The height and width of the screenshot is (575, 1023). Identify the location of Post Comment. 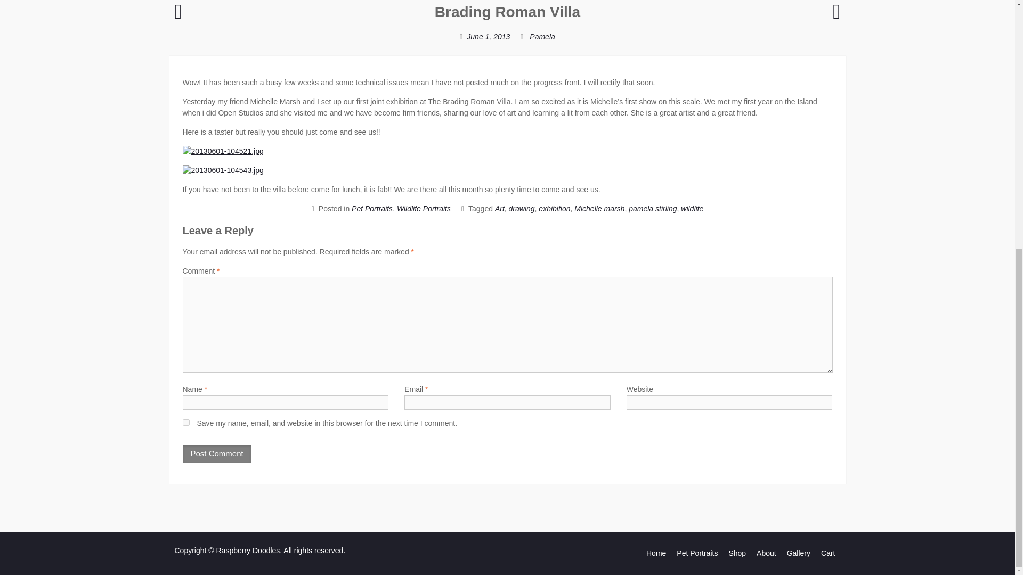
(216, 454).